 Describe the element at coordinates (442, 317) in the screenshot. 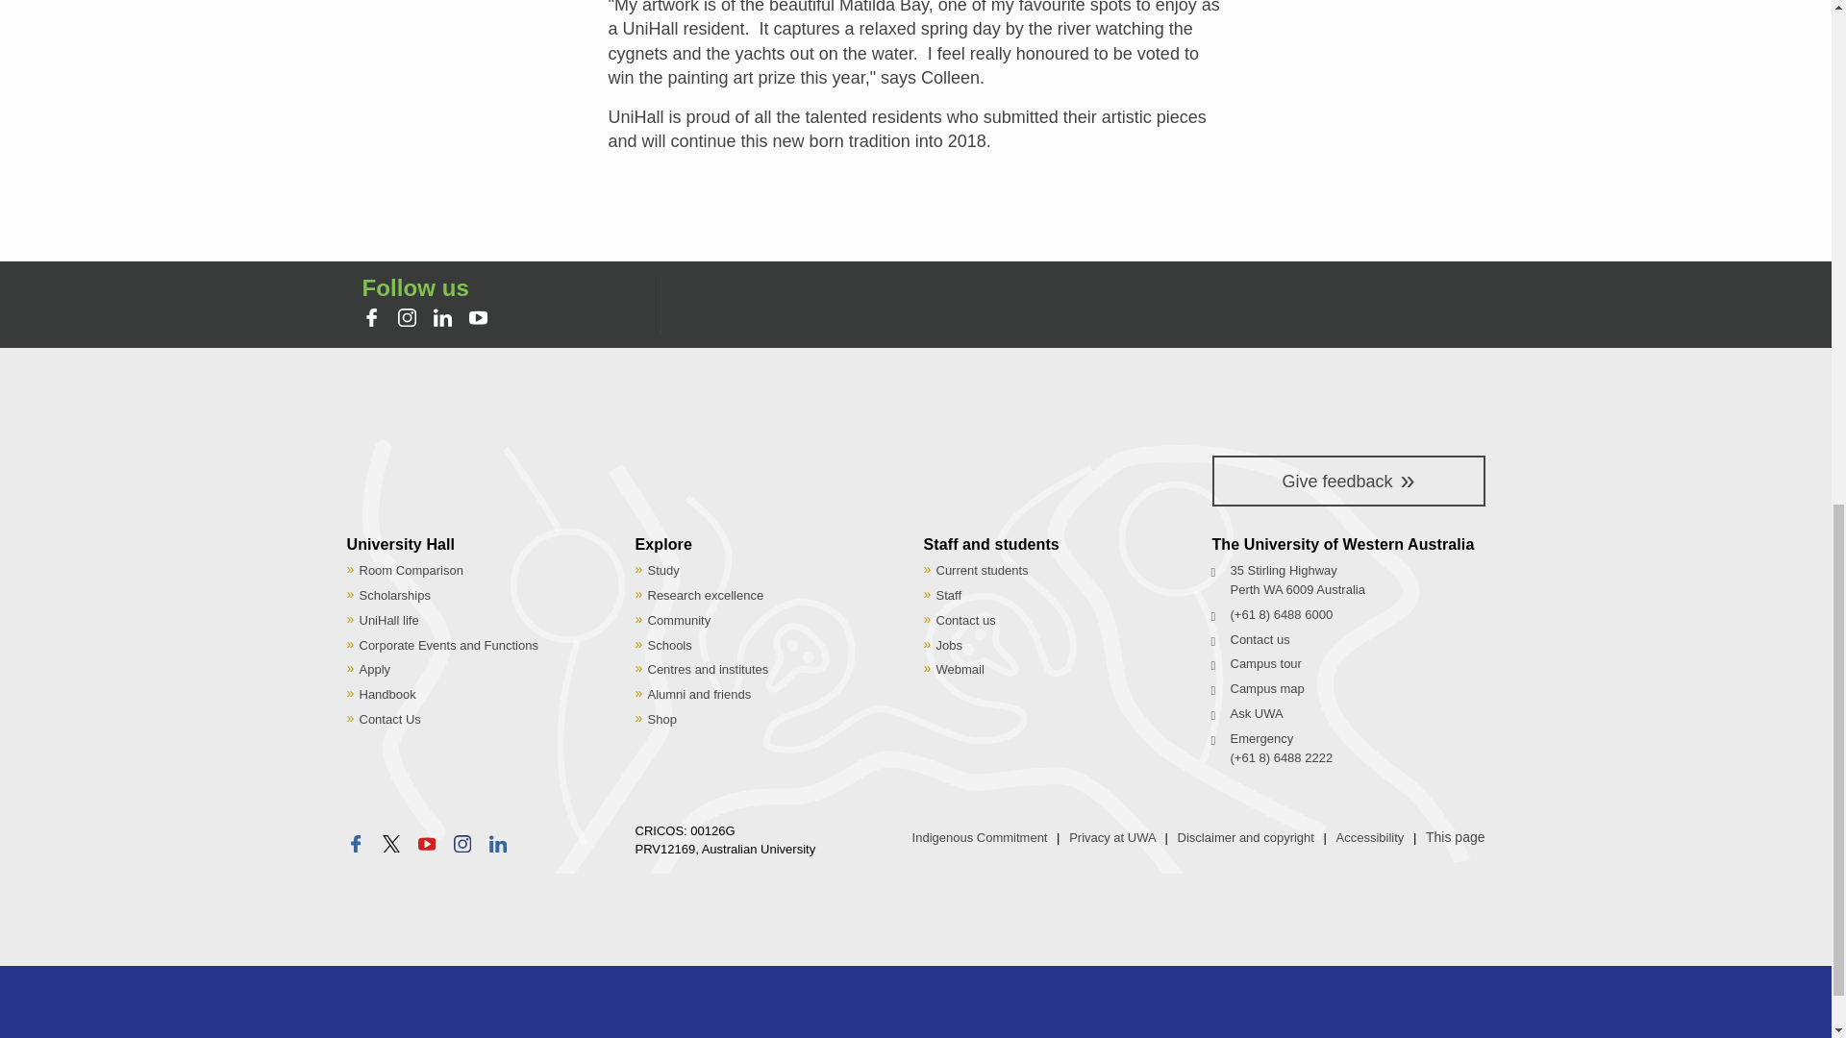

I see `linkedin` at that location.